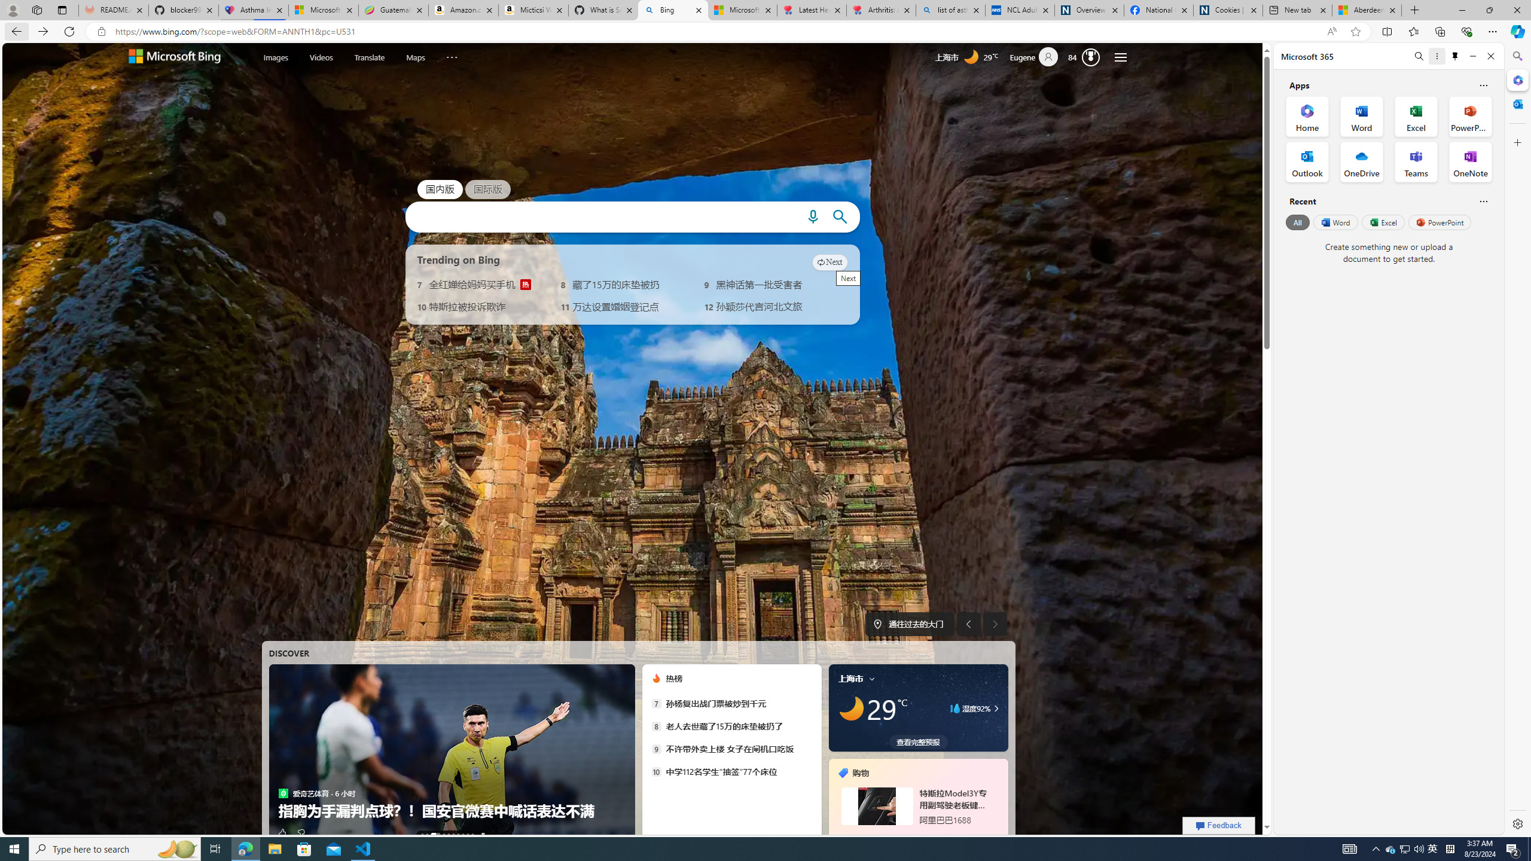  Describe the element at coordinates (253, 10) in the screenshot. I see `Asthma Inhalers: Names and Types` at that location.